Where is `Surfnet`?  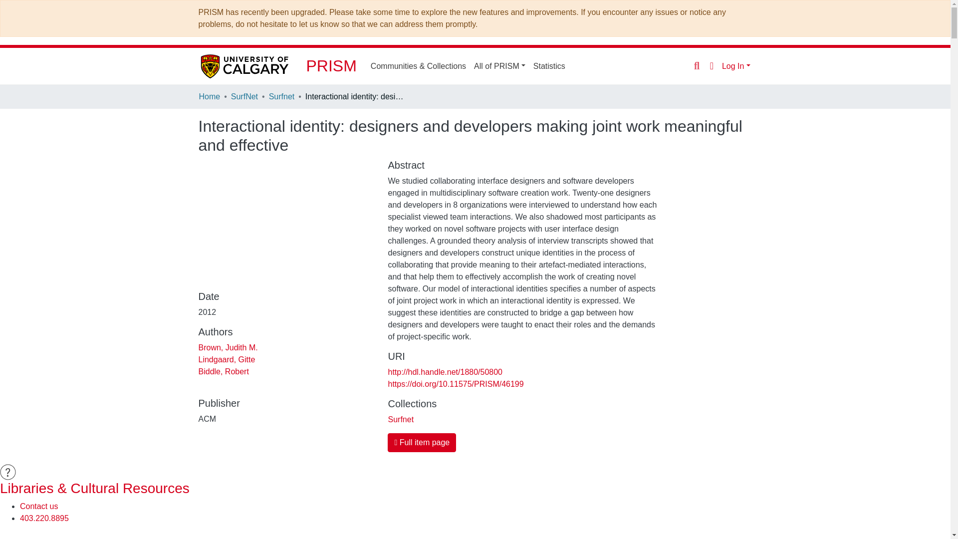 Surfnet is located at coordinates (401, 419).